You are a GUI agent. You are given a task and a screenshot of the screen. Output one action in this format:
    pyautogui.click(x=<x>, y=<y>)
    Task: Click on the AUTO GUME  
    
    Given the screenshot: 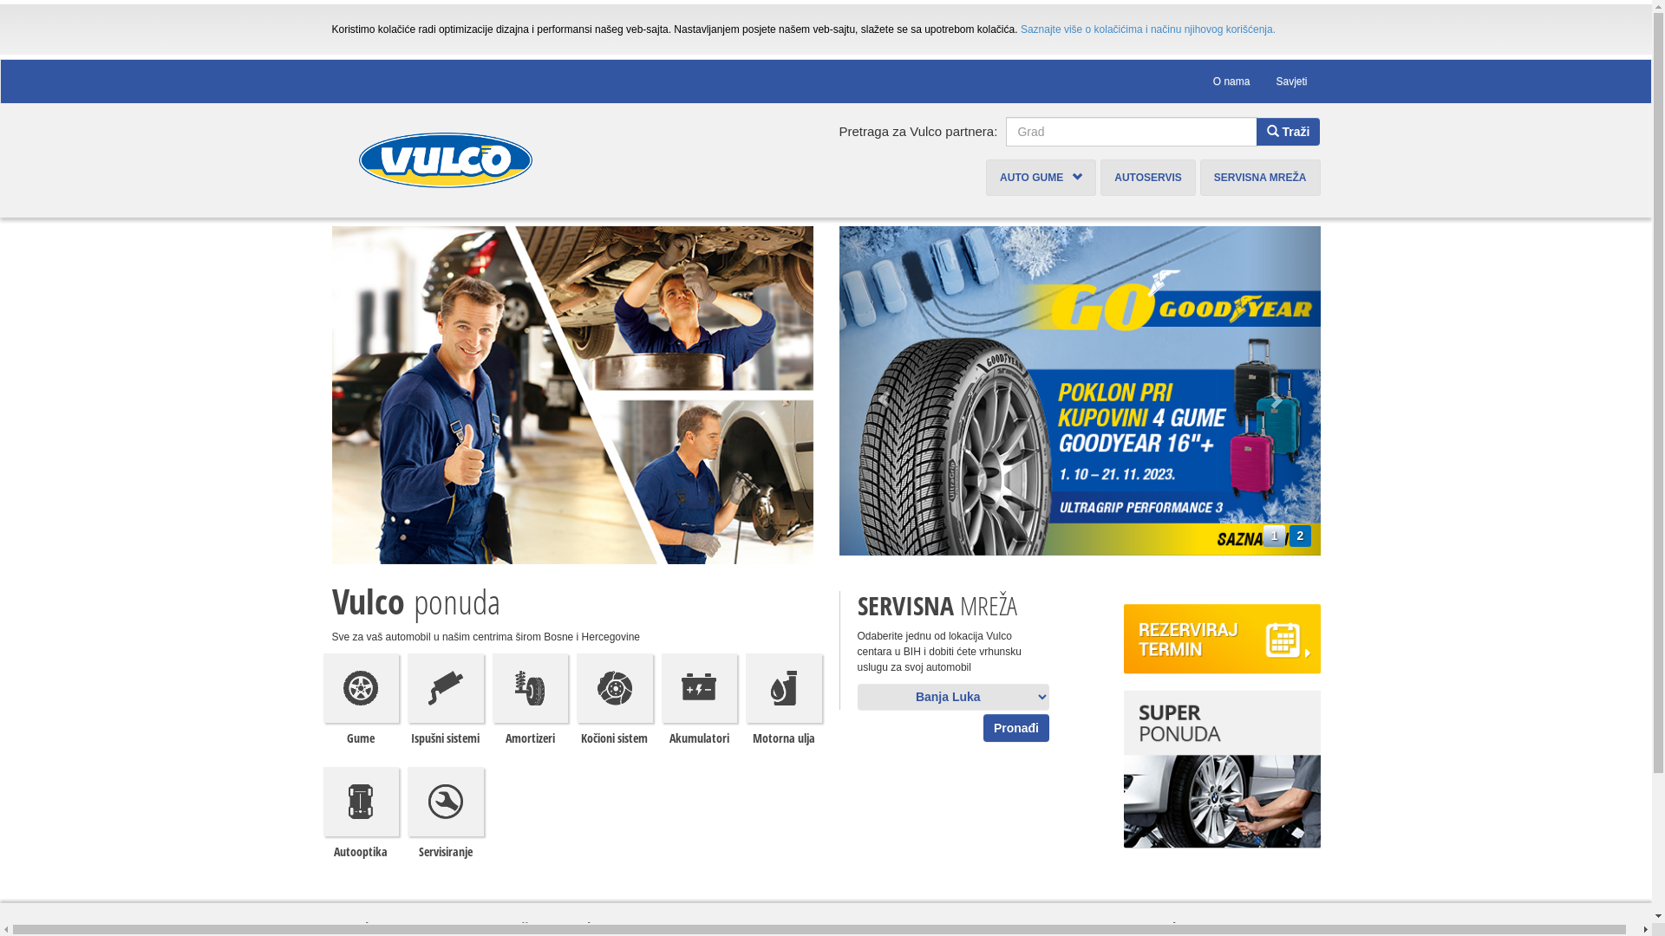 What is the action you would take?
    pyautogui.click(x=1041, y=178)
    